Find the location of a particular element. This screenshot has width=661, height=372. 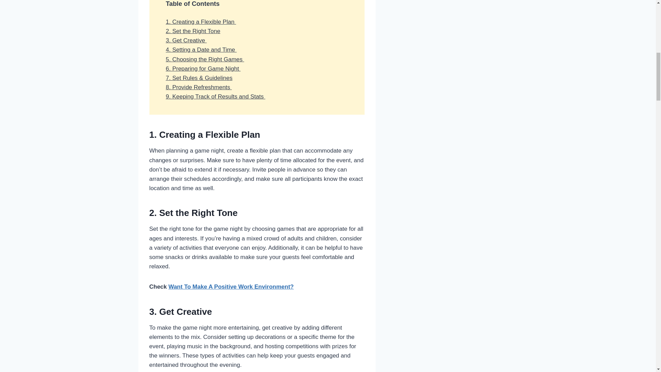

5. Choosing the Right Games  is located at coordinates (205, 59).